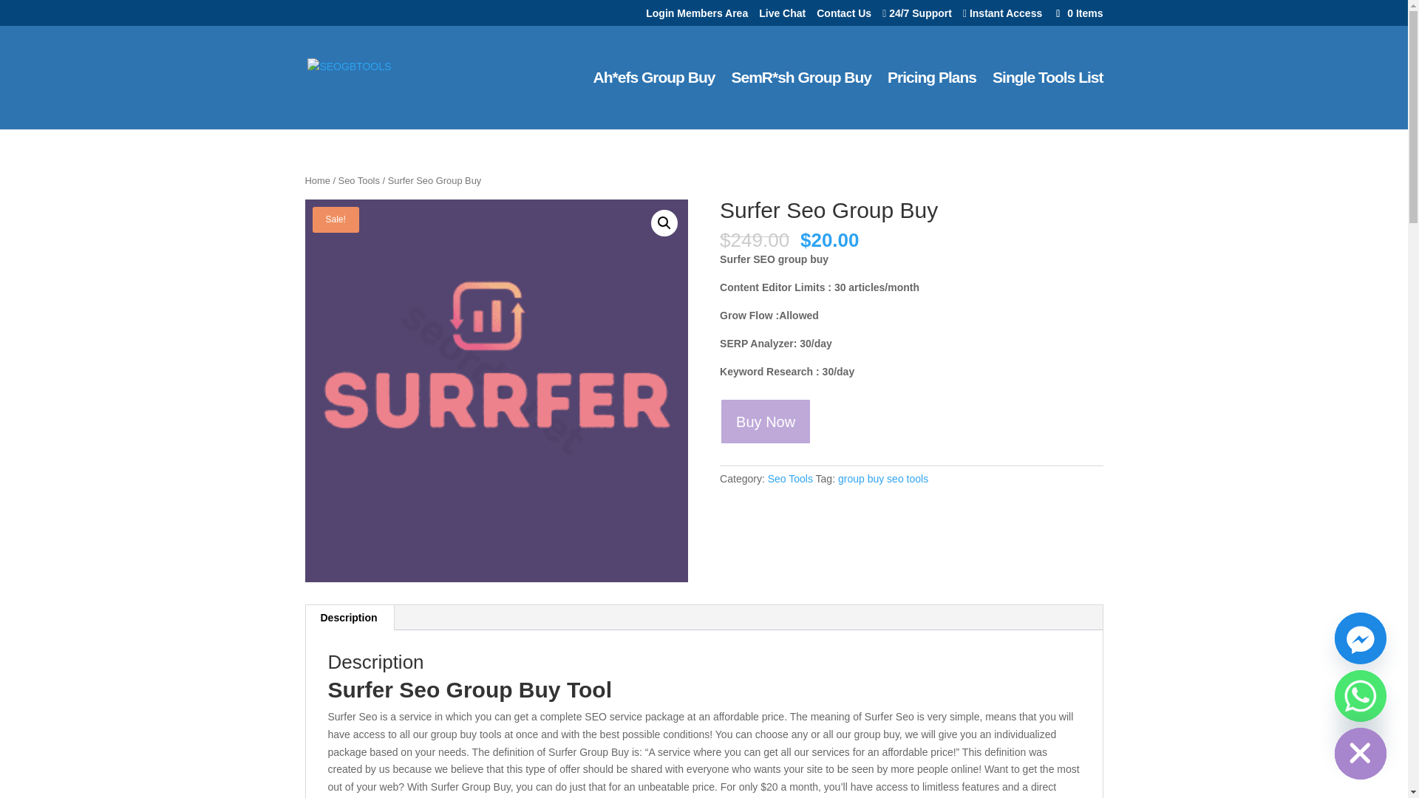 The height and width of the screenshot is (798, 1419). Describe the element at coordinates (349, 618) in the screenshot. I see `Description` at that location.